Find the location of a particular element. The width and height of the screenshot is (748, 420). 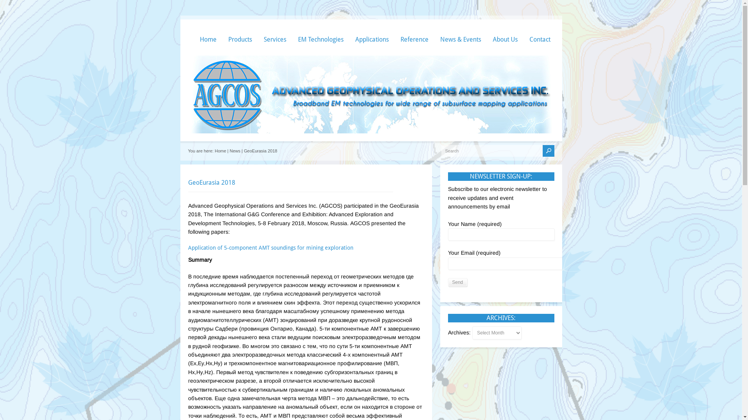

About Us is located at coordinates (505, 31).